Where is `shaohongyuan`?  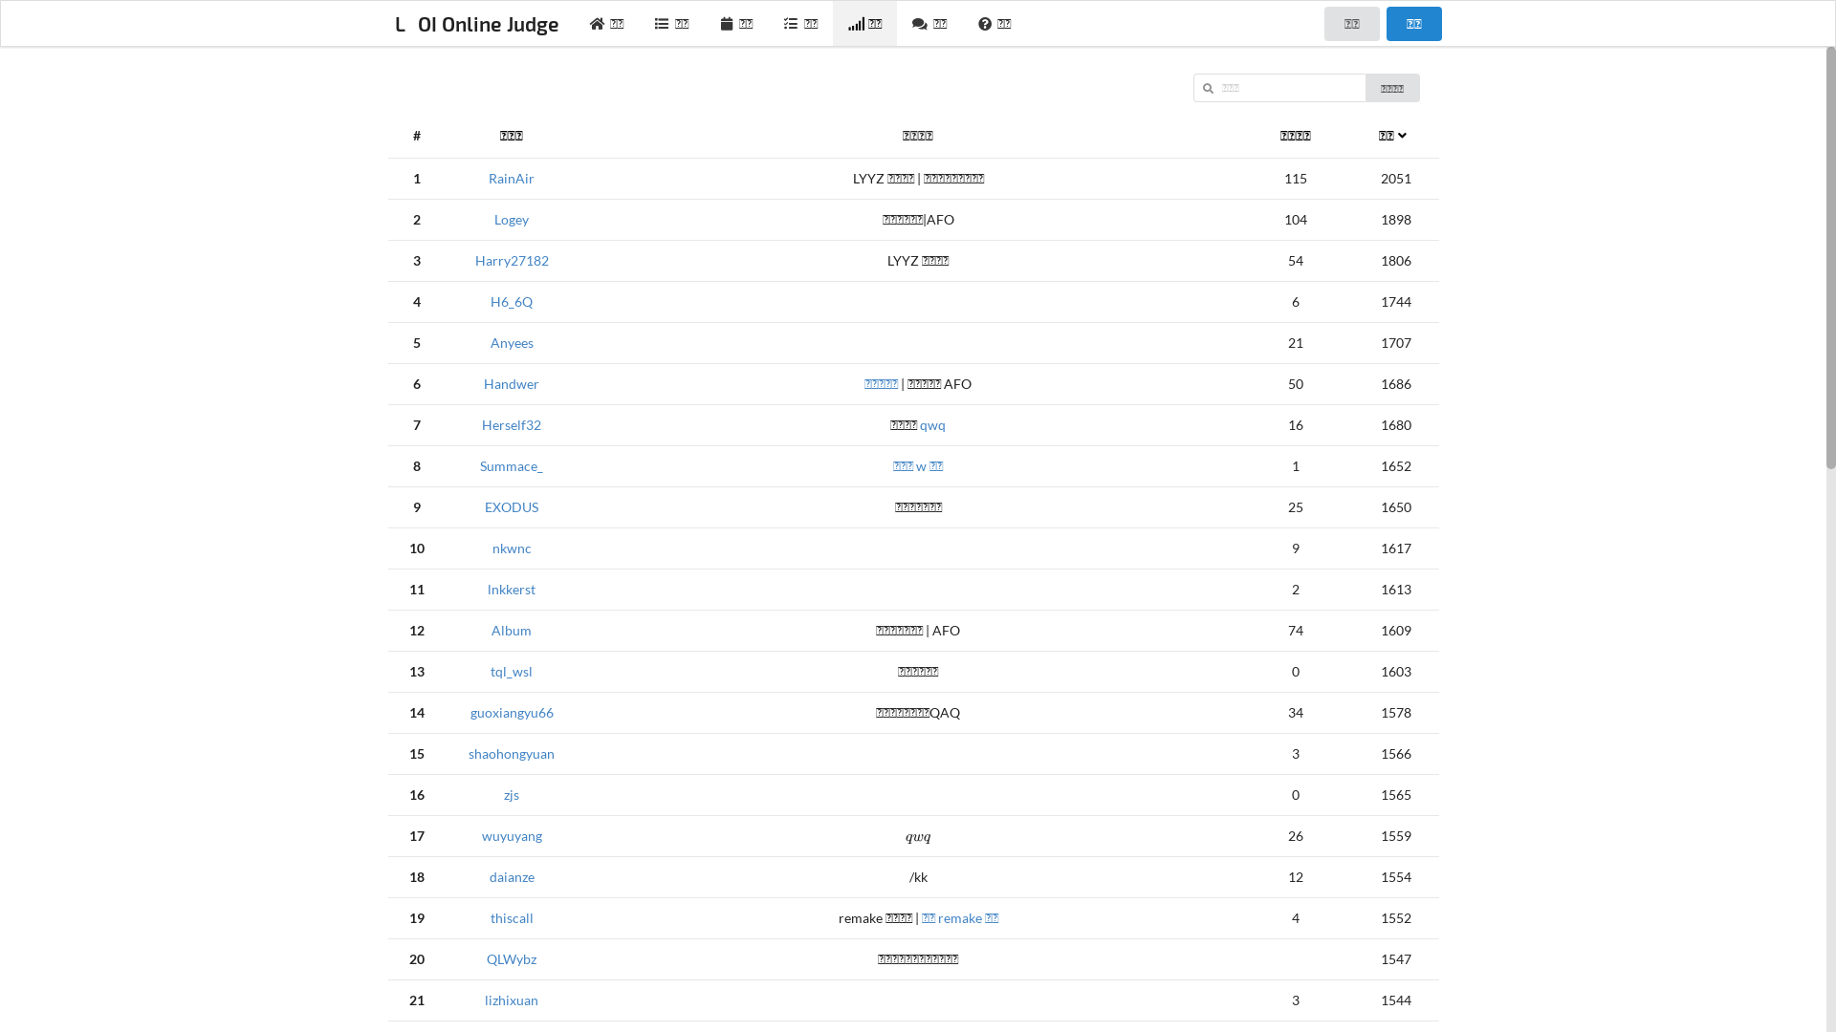
shaohongyuan is located at coordinates (511, 753).